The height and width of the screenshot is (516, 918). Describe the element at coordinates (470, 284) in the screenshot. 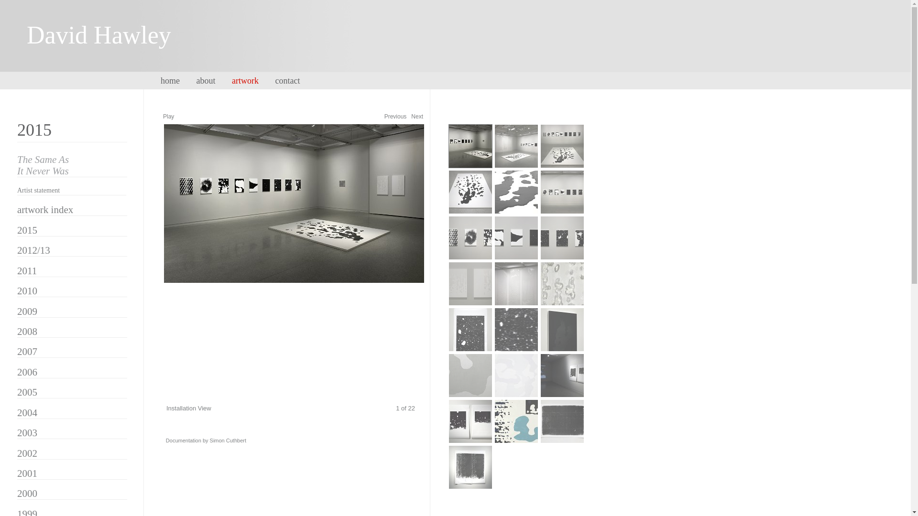

I see `10` at that location.